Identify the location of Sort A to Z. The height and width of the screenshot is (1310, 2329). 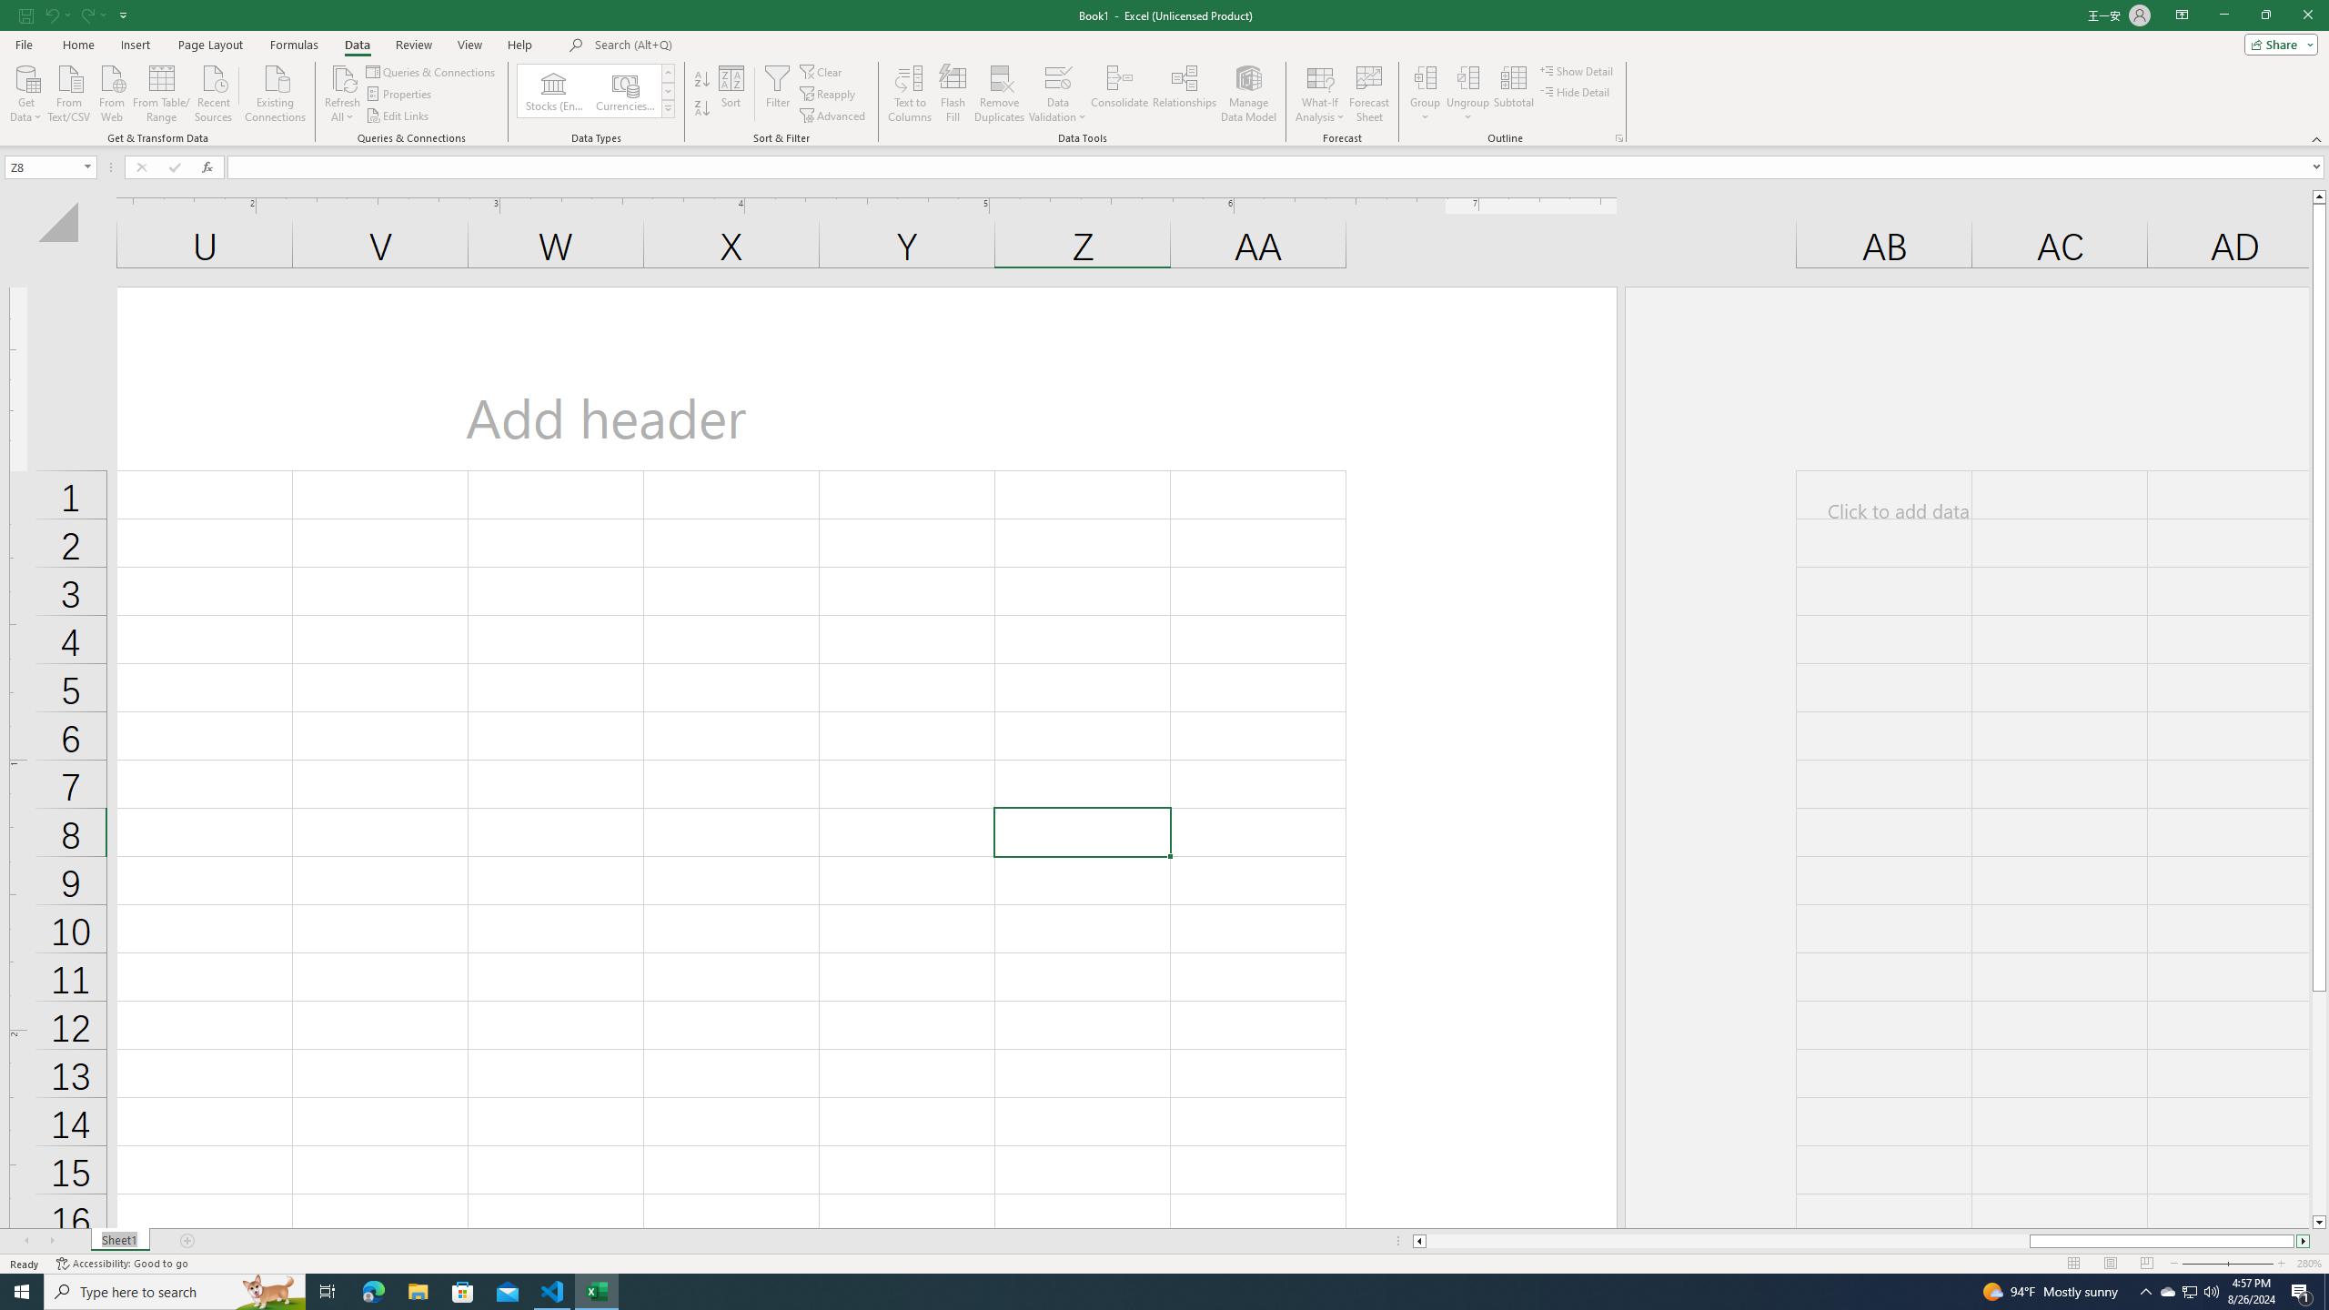
(702, 80).